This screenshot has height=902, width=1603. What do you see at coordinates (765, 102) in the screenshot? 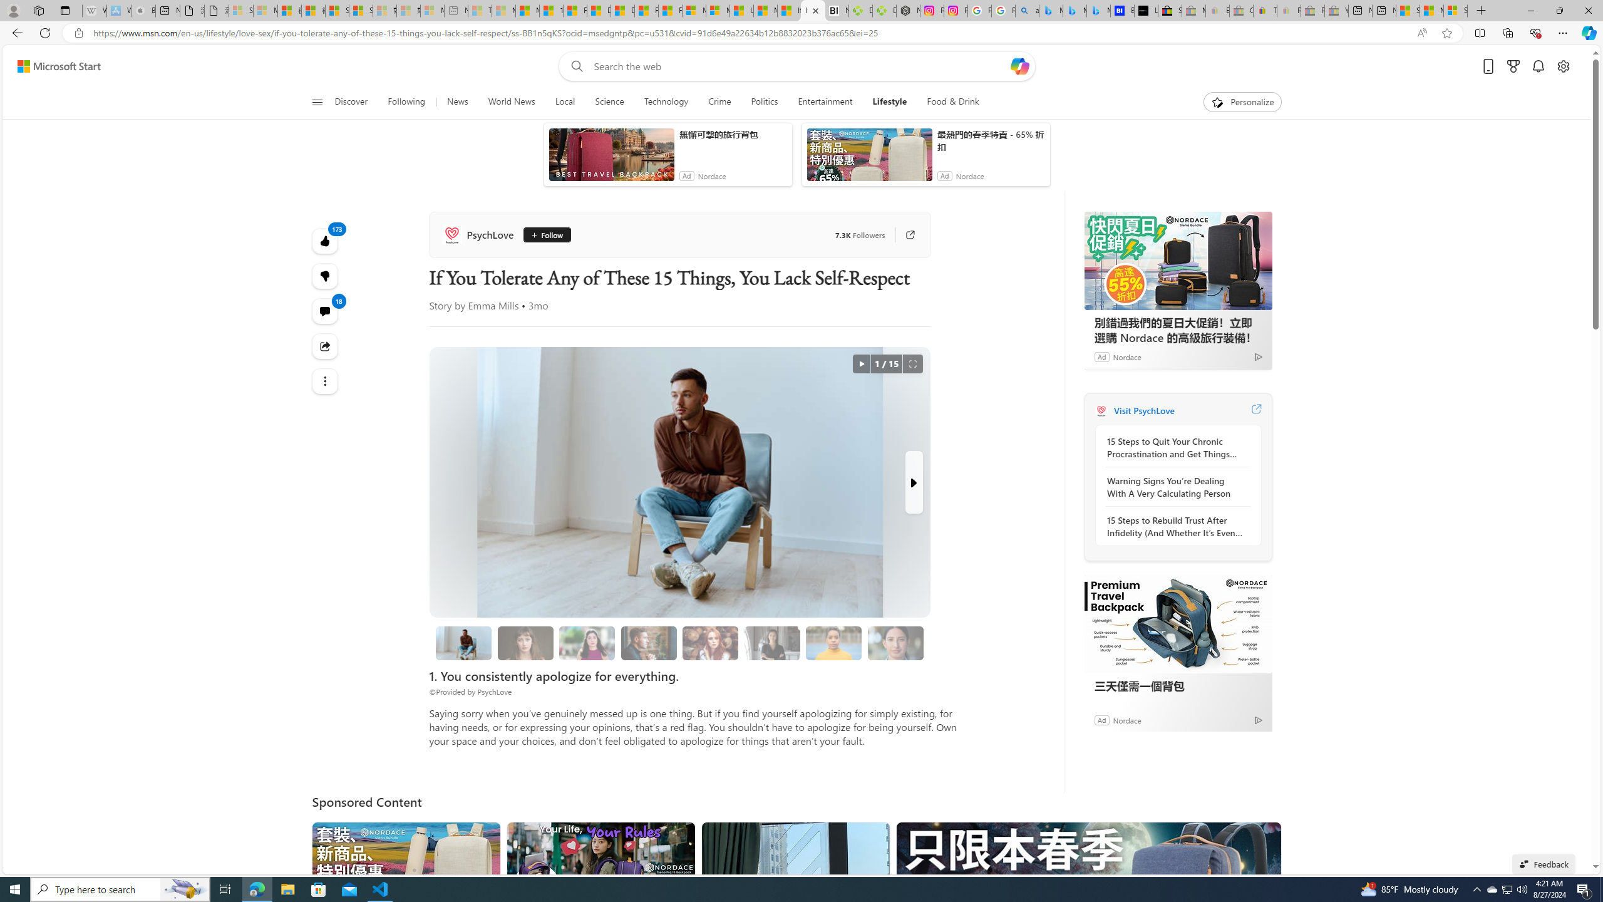
I see `Politics` at bounding box center [765, 102].